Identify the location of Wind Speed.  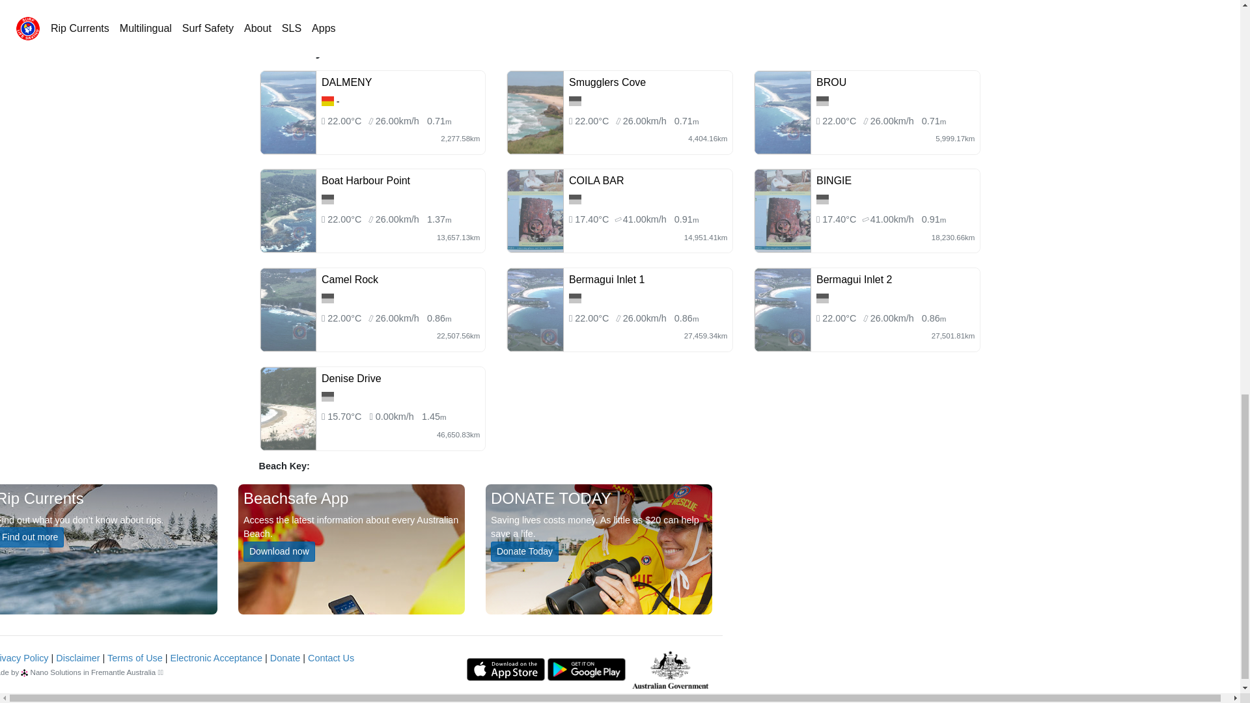
(397, 121).